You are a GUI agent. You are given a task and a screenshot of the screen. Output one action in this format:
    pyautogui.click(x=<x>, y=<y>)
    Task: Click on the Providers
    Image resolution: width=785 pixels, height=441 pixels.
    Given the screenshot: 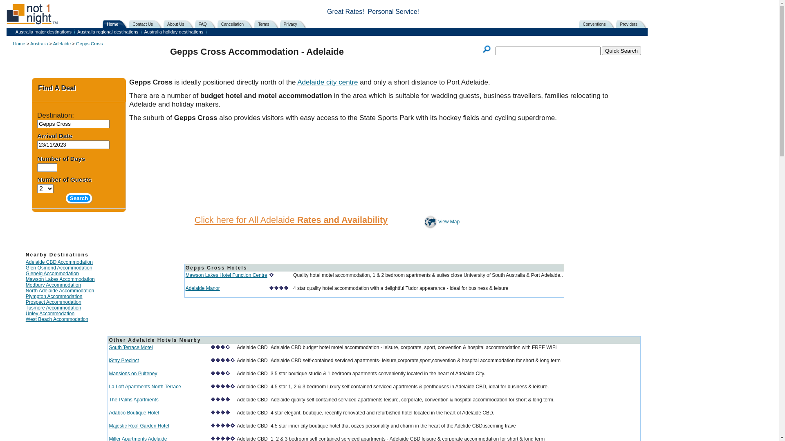 What is the action you would take?
    pyautogui.click(x=633, y=24)
    